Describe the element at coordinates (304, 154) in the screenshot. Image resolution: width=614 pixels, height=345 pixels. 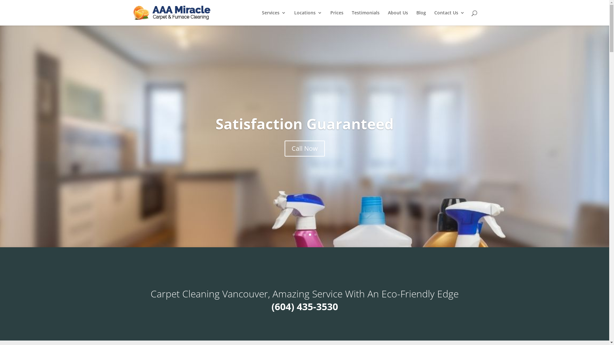
I see `Learn more` at that location.